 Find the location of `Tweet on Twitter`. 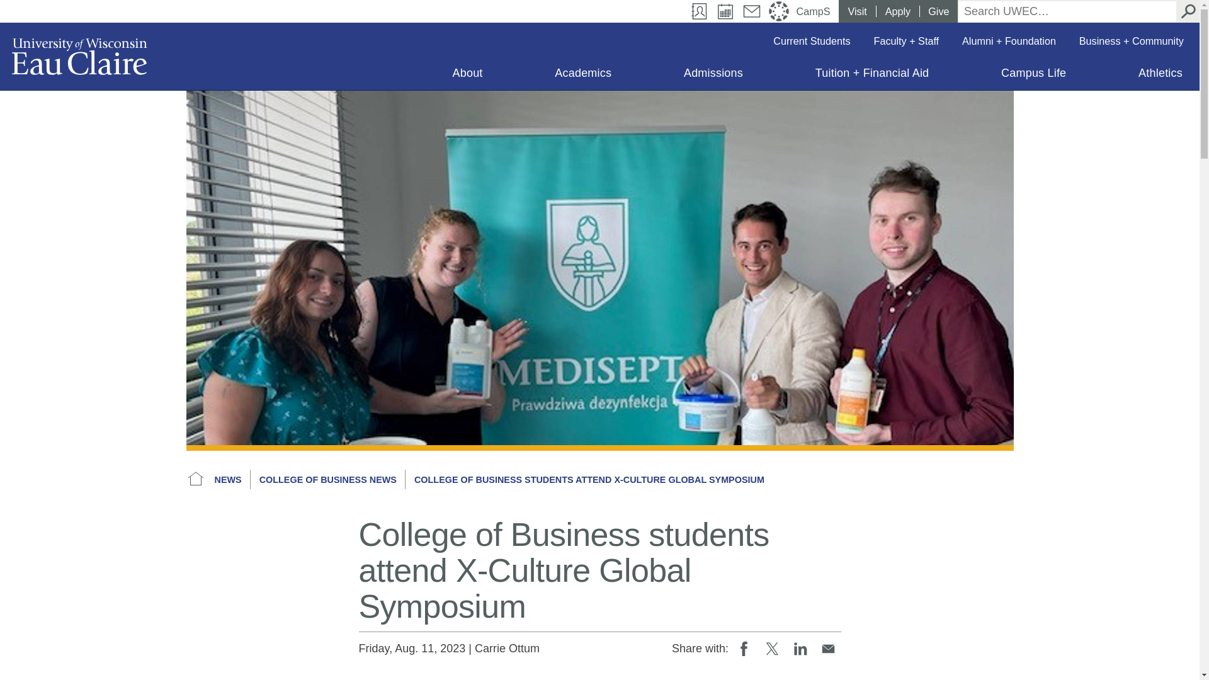

Tweet on Twitter is located at coordinates (772, 648).